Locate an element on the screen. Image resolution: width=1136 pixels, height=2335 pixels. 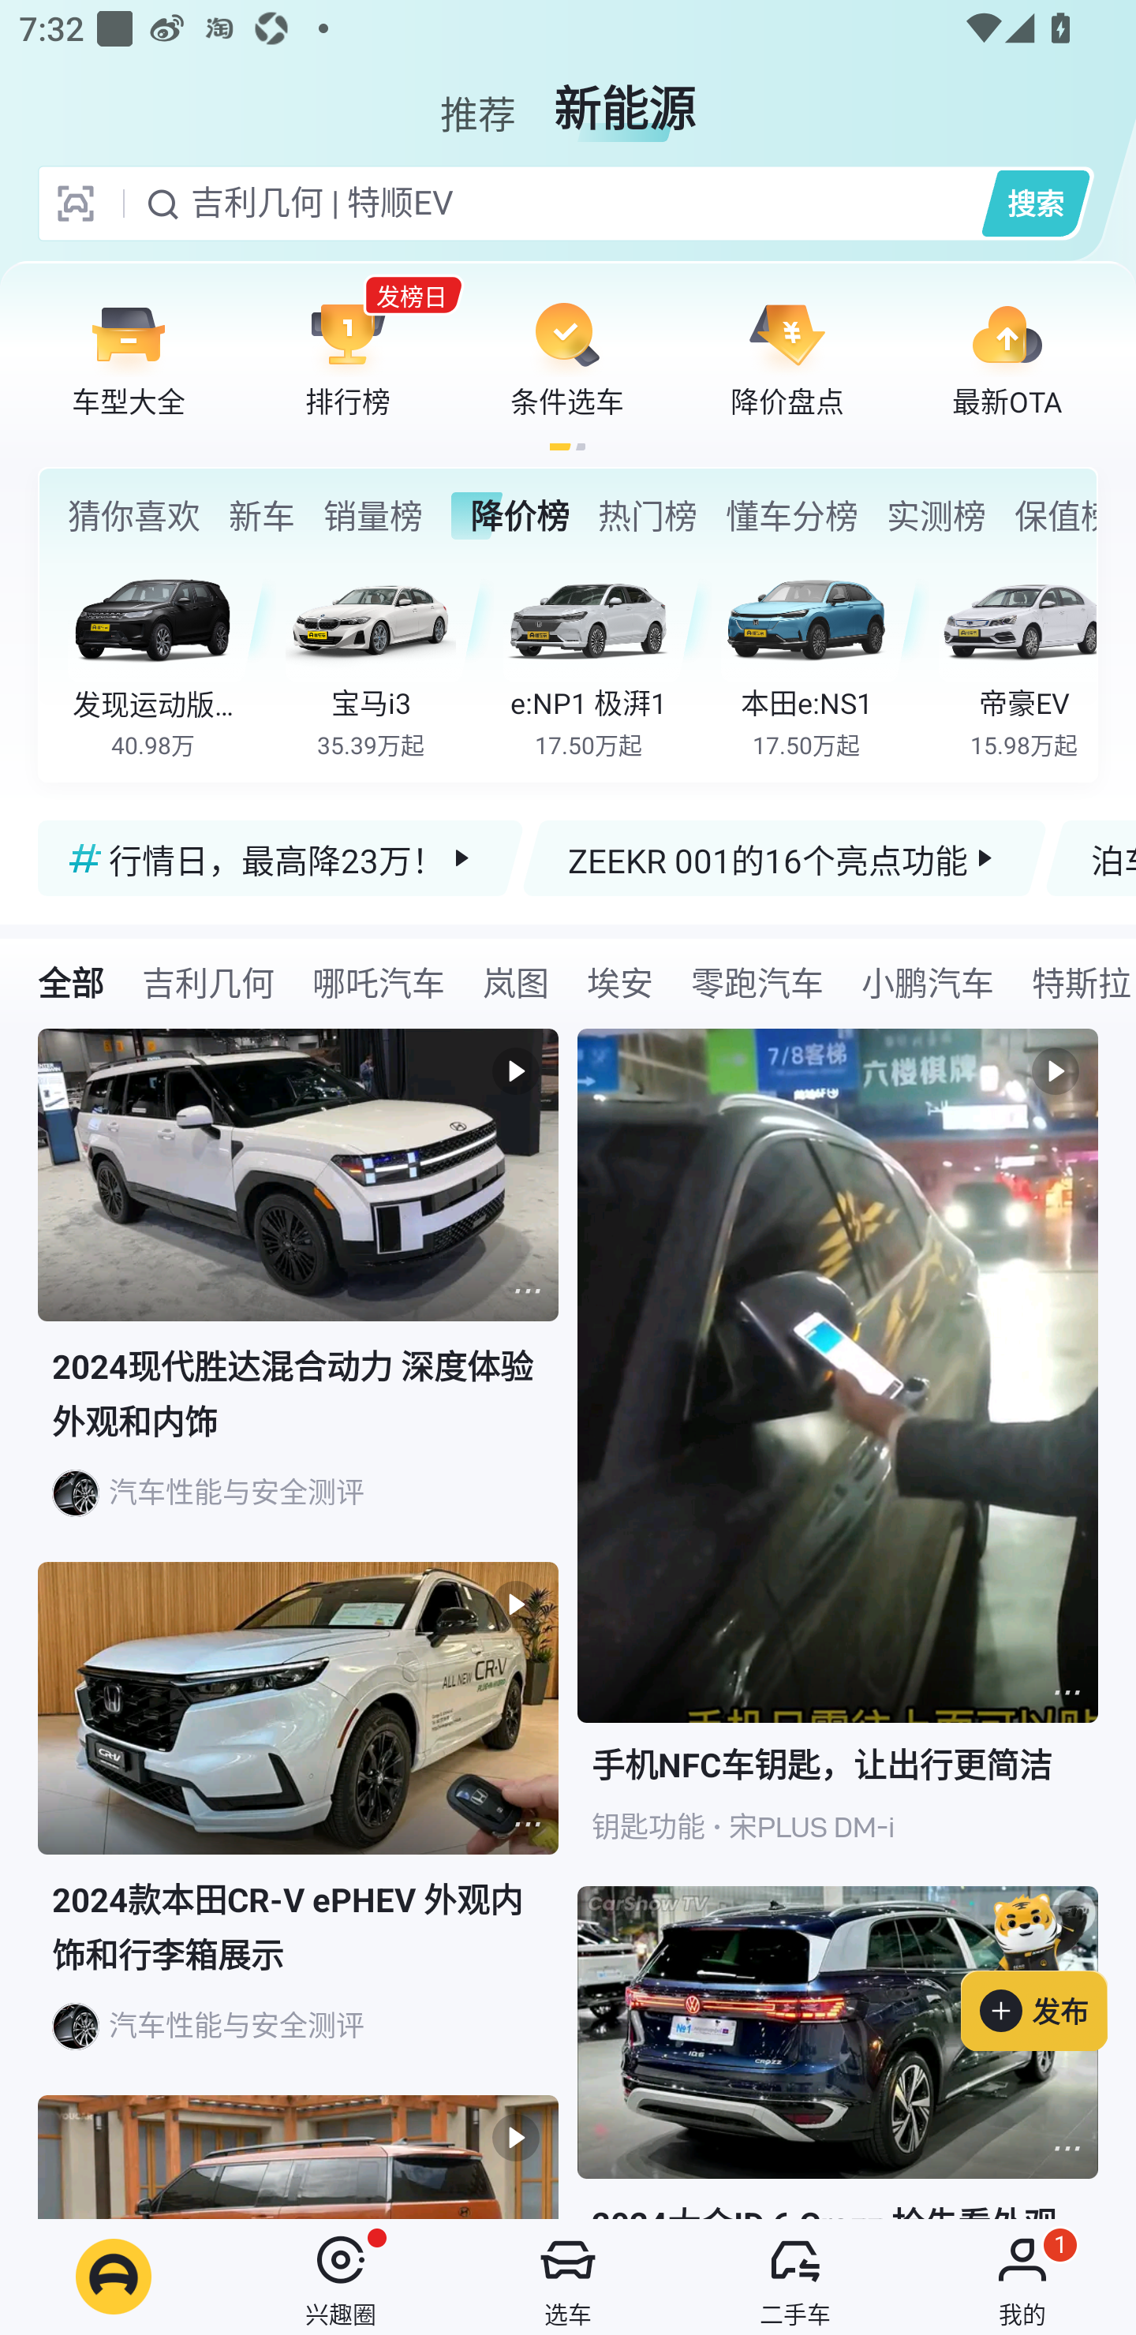
 is located at coordinates (1067, 1693).